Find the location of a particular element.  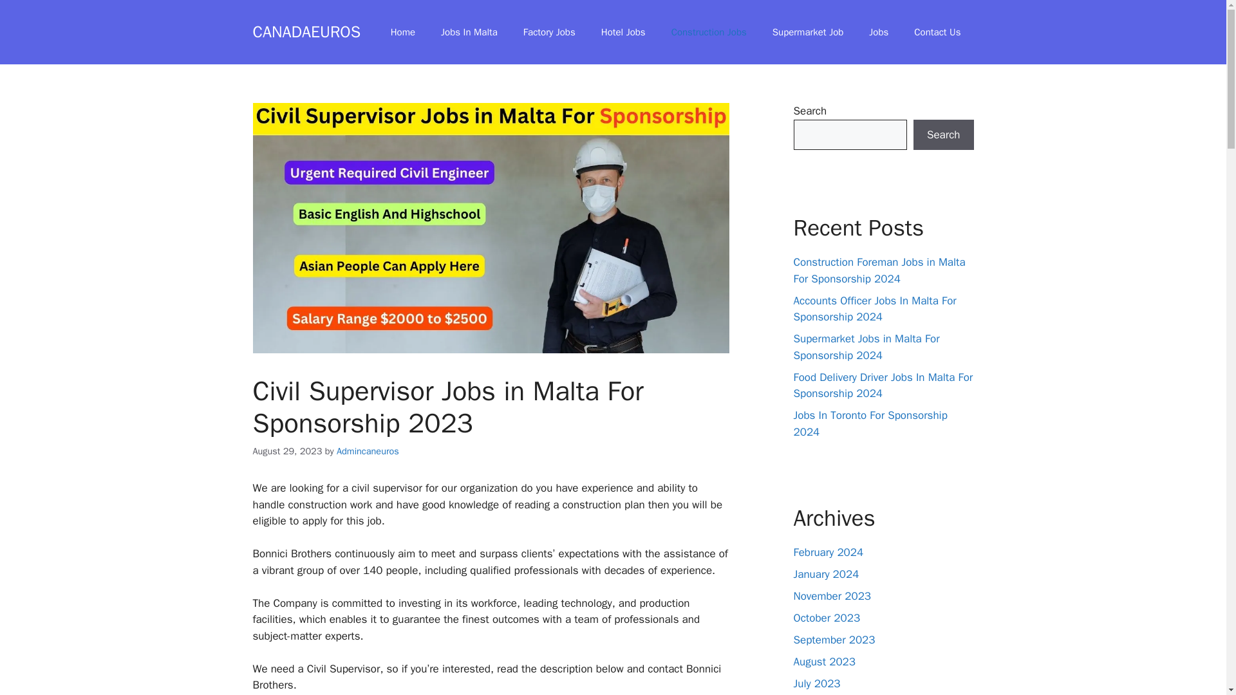

Jobs is located at coordinates (878, 32).